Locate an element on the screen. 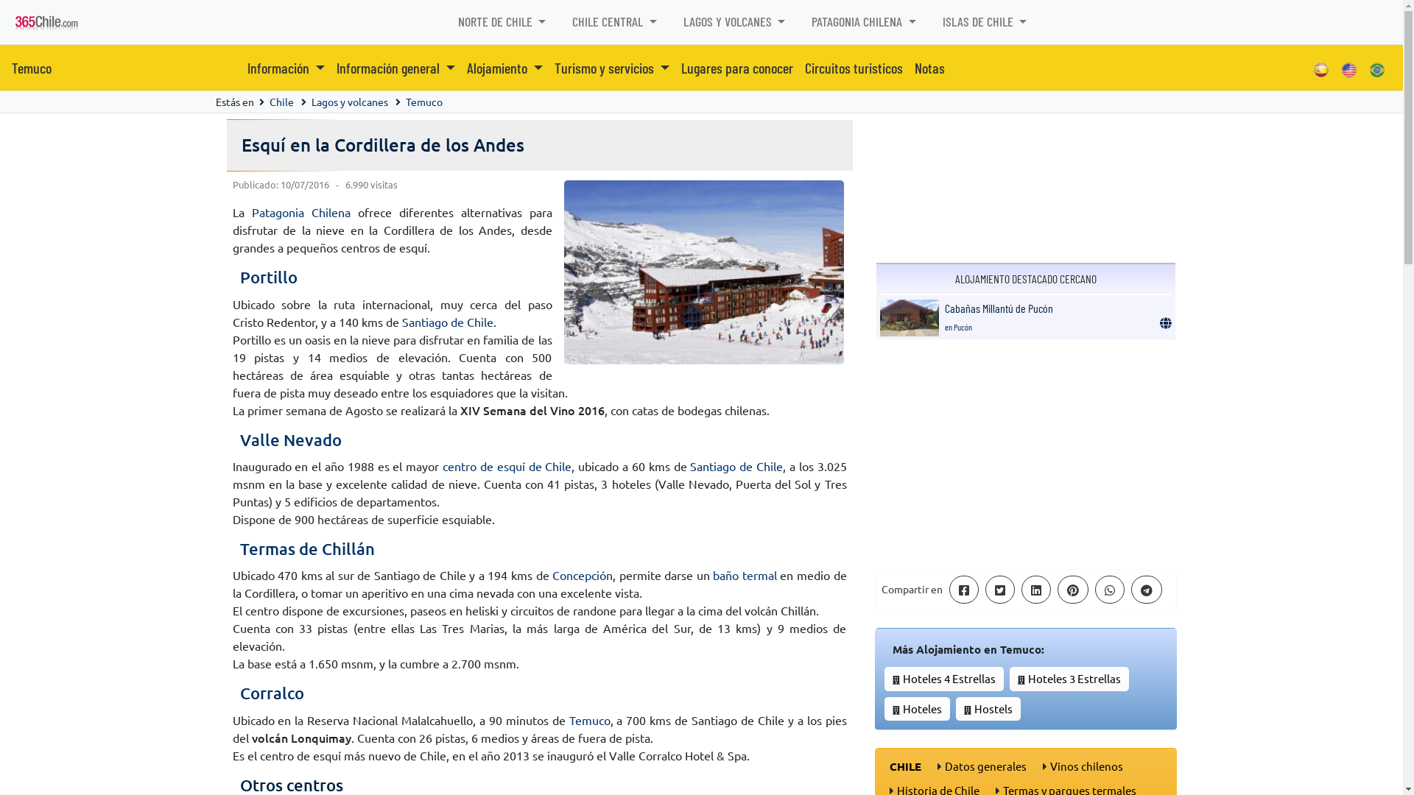  ISLAS DE CHILE is located at coordinates (985, 22).